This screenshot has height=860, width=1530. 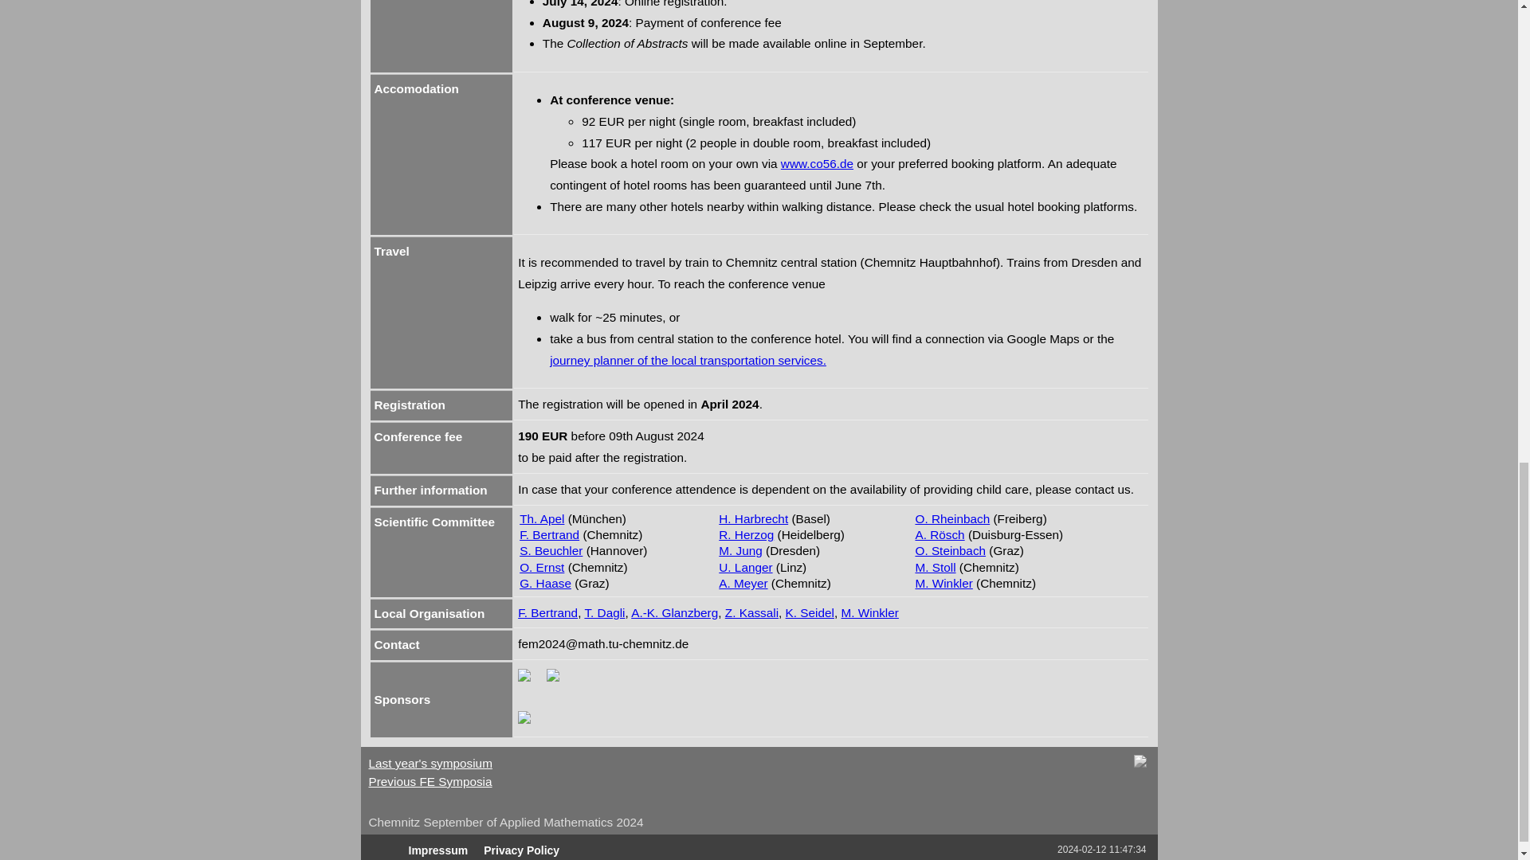 What do you see at coordinates (746, 535) in the screenshot?
I see `R. Herzog` at bounding box center [746, 535].